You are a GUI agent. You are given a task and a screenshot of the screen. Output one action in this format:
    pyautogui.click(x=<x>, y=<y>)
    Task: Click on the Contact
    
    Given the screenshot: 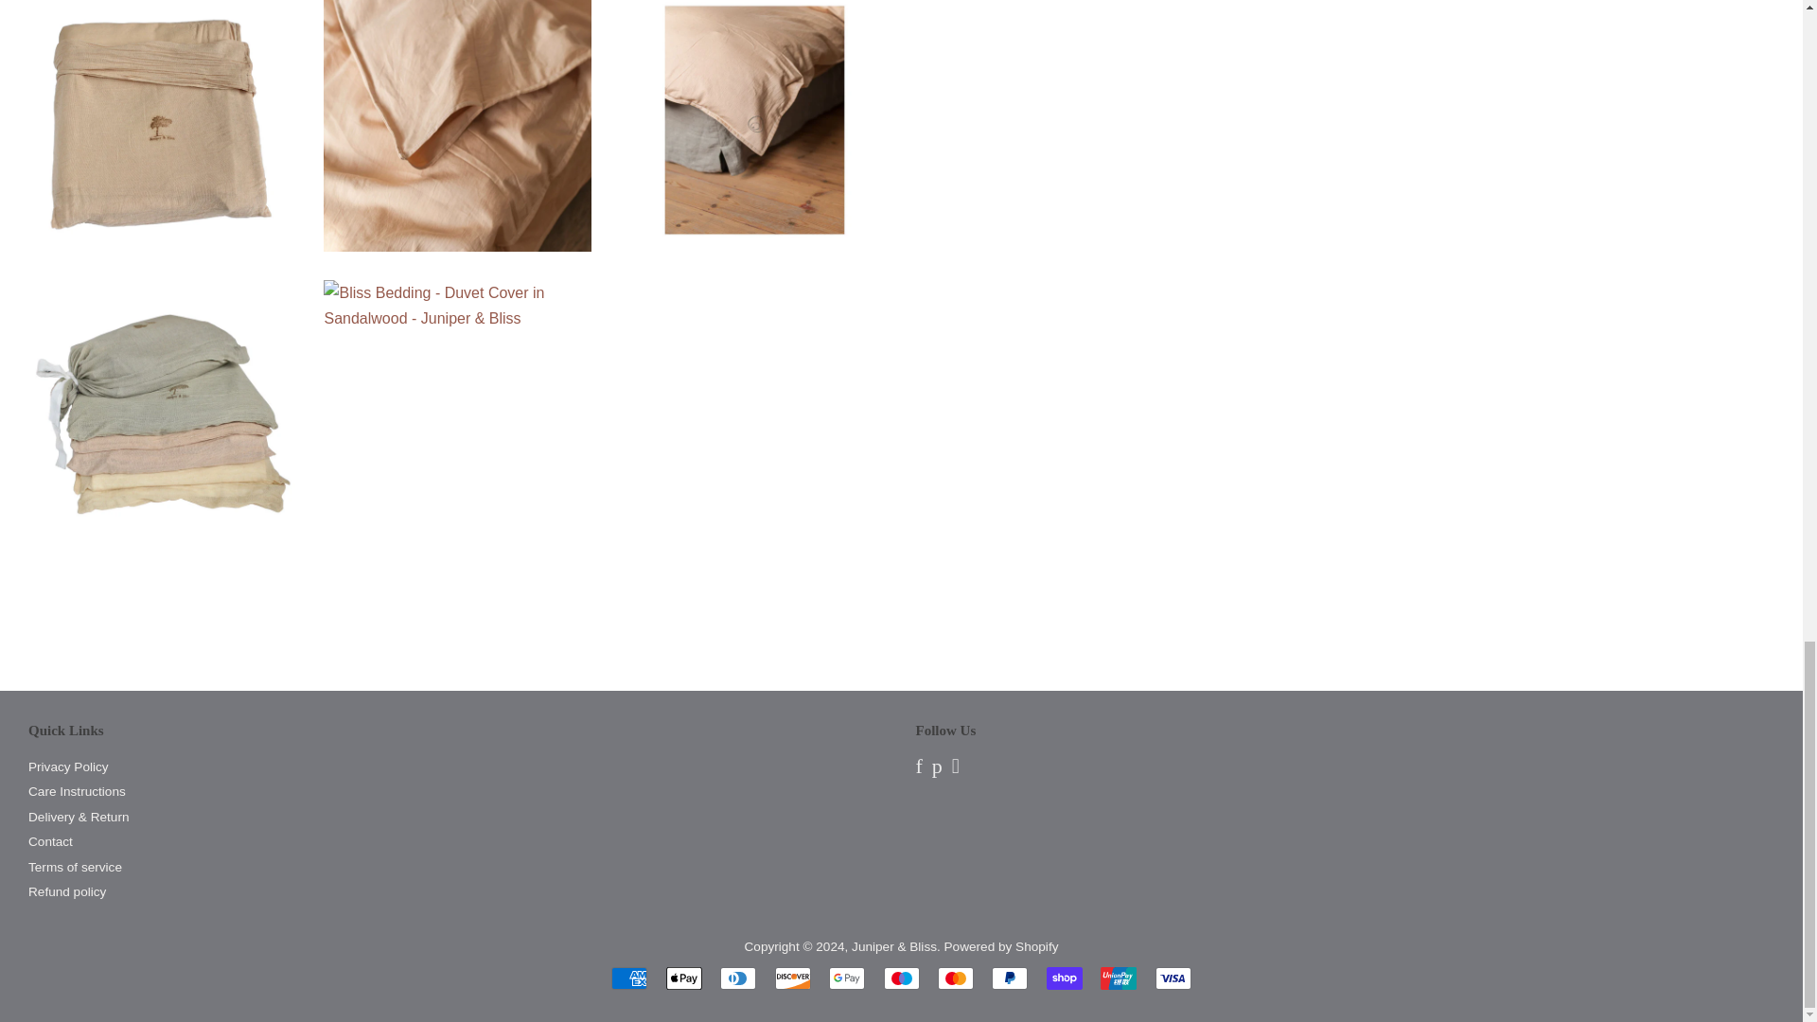 What is the action you would take?
    pyautogui.click(x=50, y=842)
    